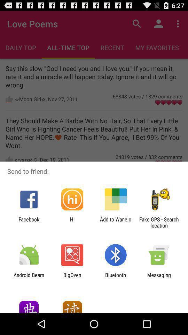 The width and height of the screenshot is (188, 335). Describe the element at coordinates (72, 222) in the screenshot. I see `press hi app` at that location.